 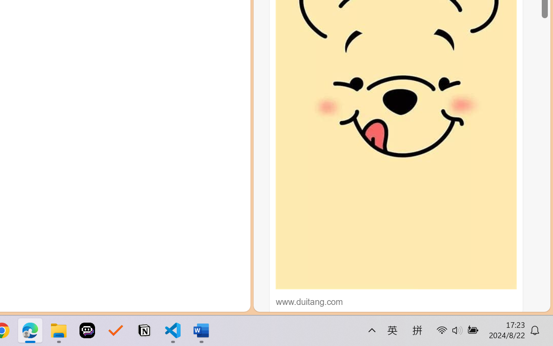 I want to click on Terminal 3 bash, so click(x=203, y=161).